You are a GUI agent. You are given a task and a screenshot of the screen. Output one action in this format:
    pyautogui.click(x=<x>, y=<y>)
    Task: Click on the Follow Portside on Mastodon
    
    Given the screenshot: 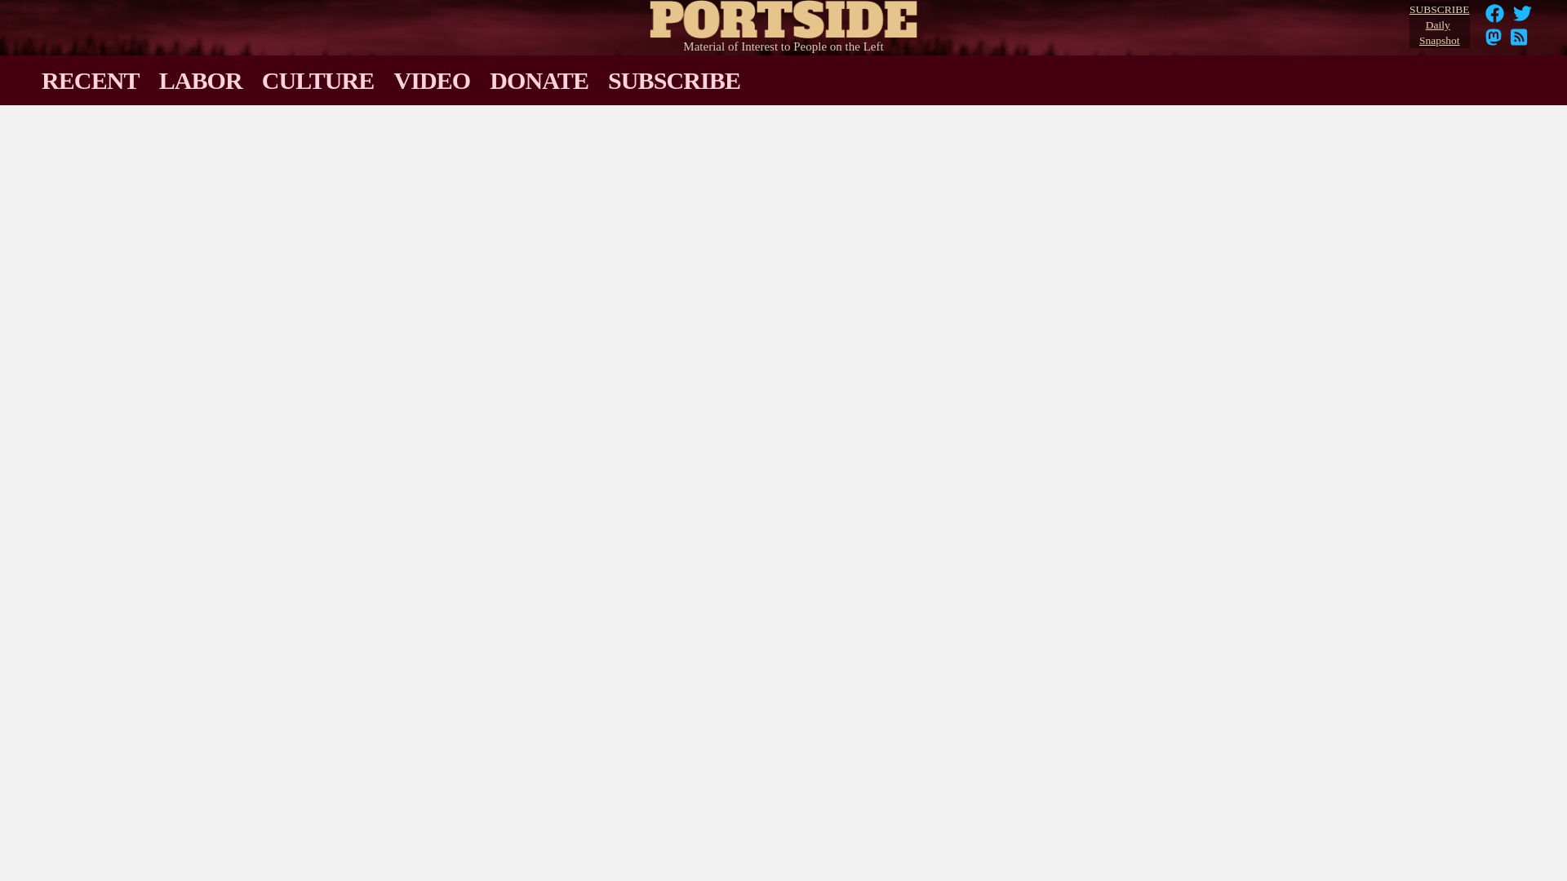 What is the action you would take?
    pyautogui.click(x=1494, y=42)
    